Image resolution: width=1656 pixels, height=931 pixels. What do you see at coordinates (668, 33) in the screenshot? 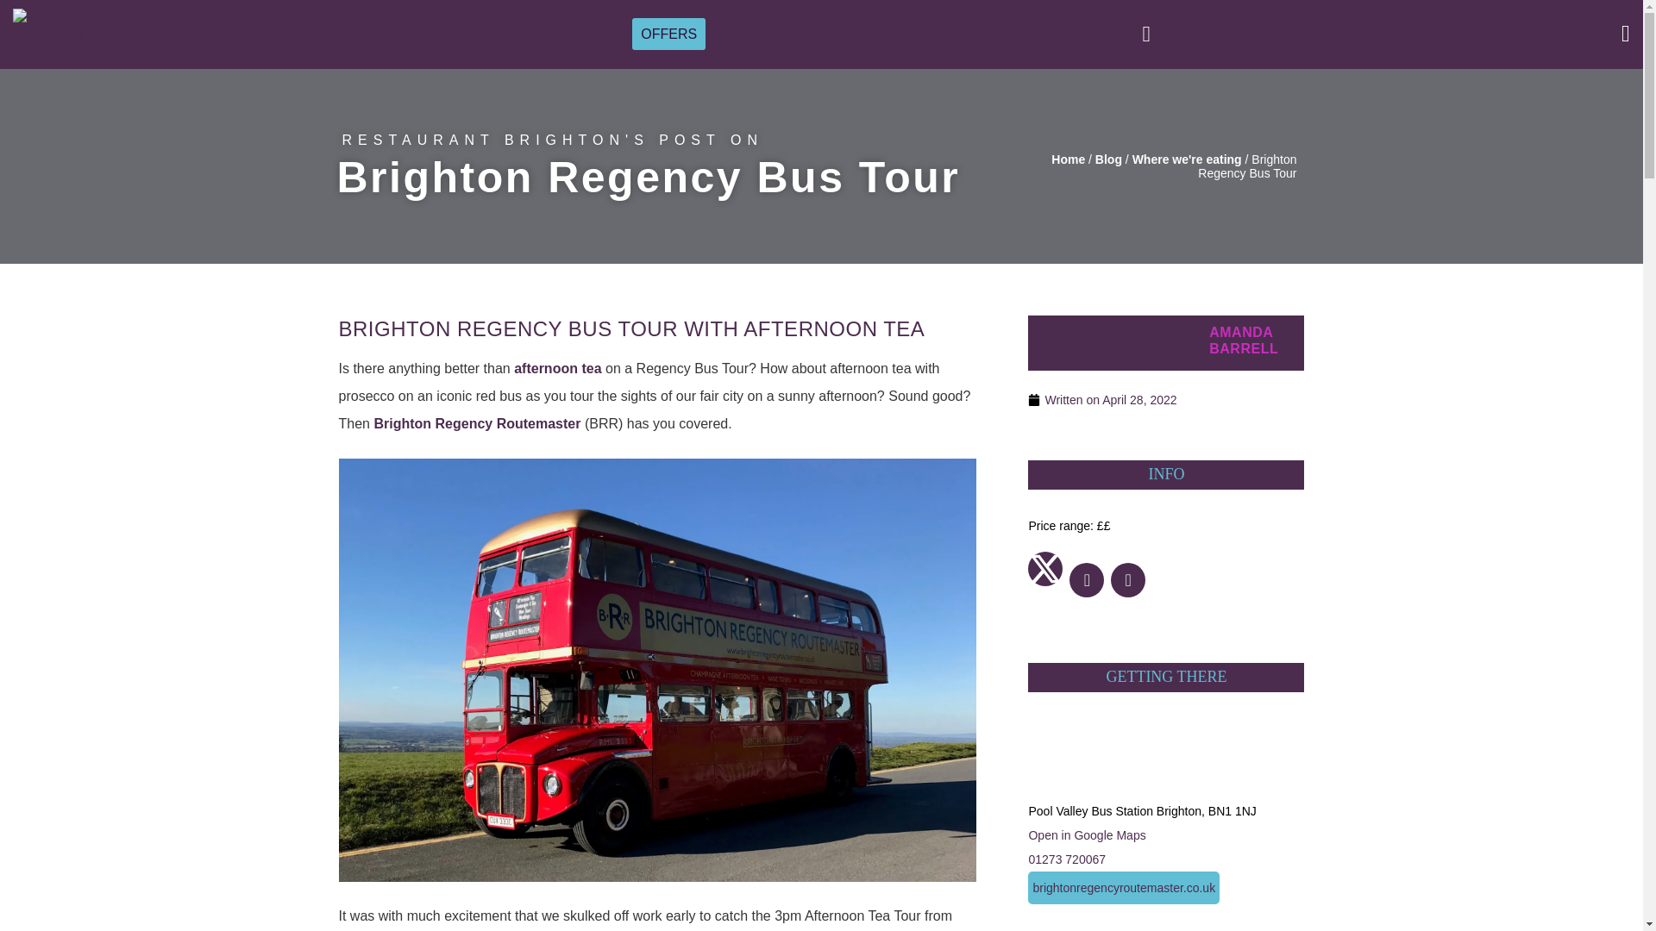
I see `OFFERS` at bounding box center [668, 33].